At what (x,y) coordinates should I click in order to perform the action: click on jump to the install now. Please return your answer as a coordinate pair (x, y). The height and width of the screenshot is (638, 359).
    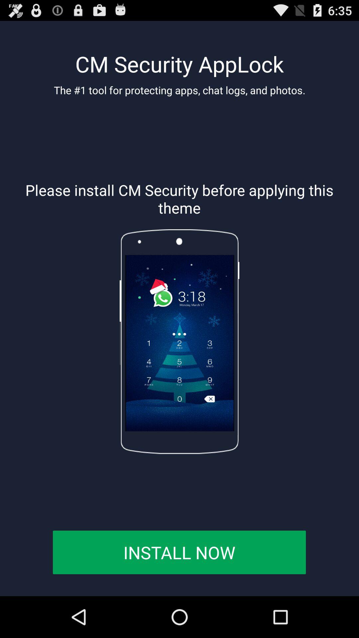
    Looking at the image, I should click on (179, 552).